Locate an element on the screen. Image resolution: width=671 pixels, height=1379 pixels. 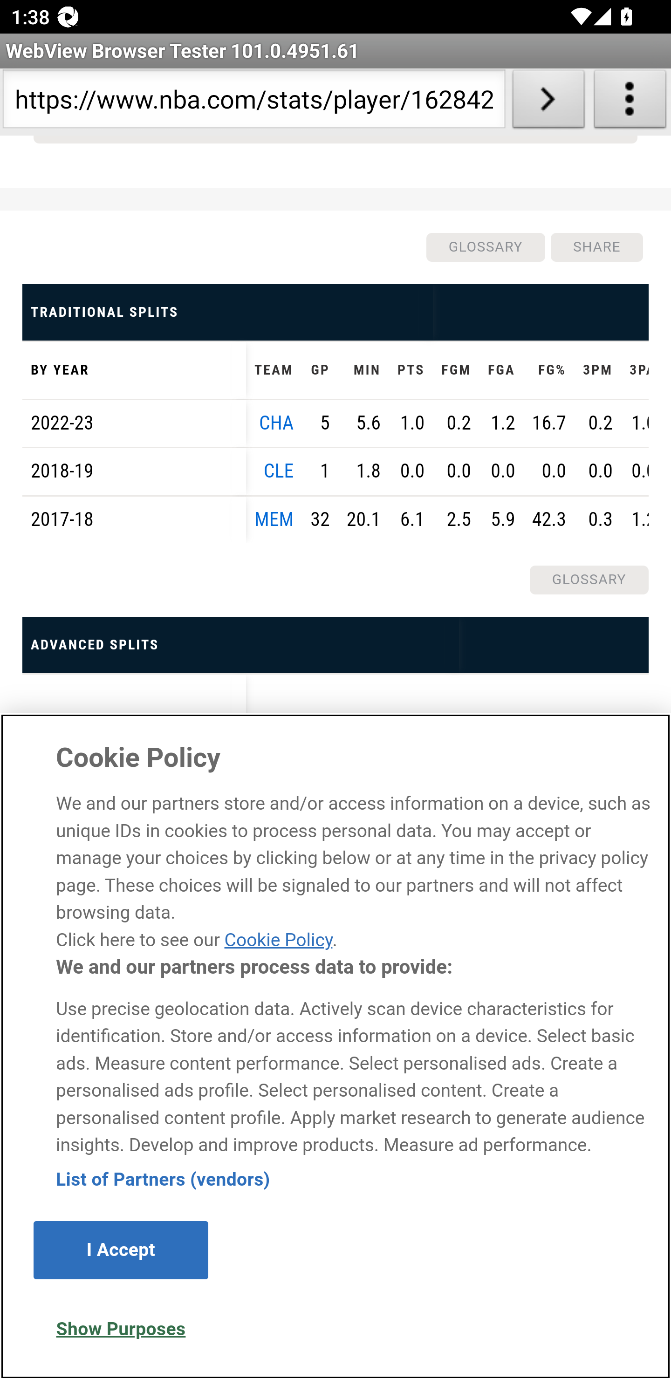
About WebView is located at coordinates (630, 102).